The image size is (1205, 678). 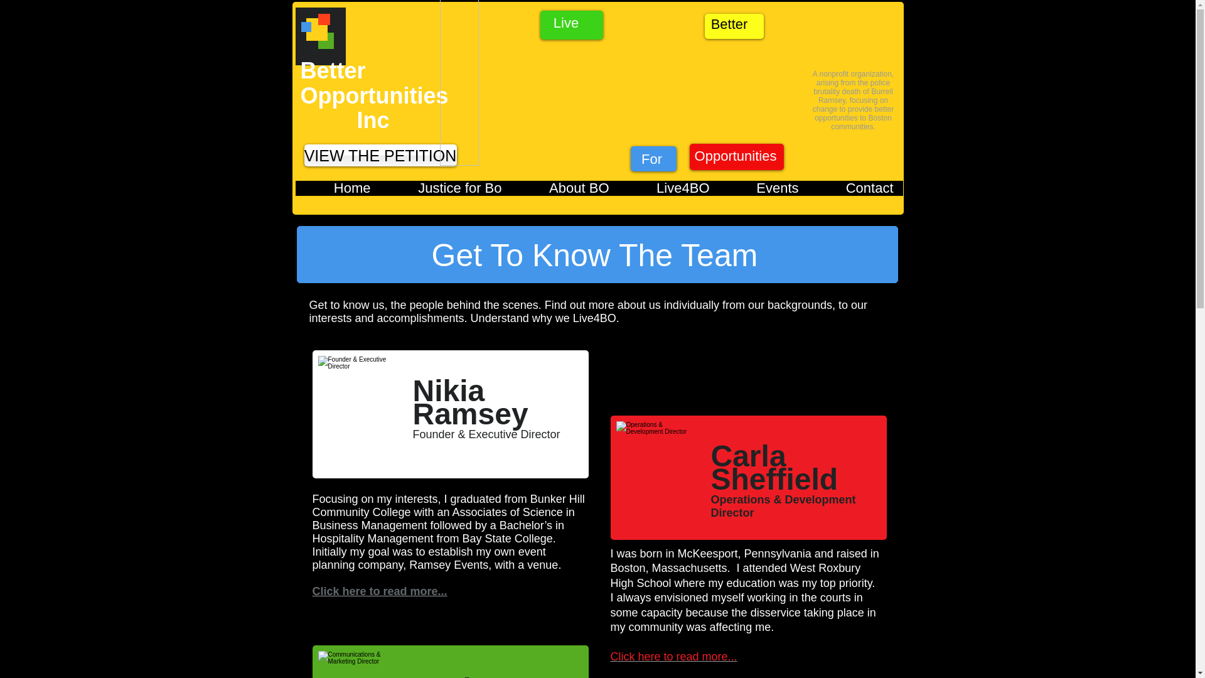 I want to click on Anthony Thomas, so click(x=356, y=662).